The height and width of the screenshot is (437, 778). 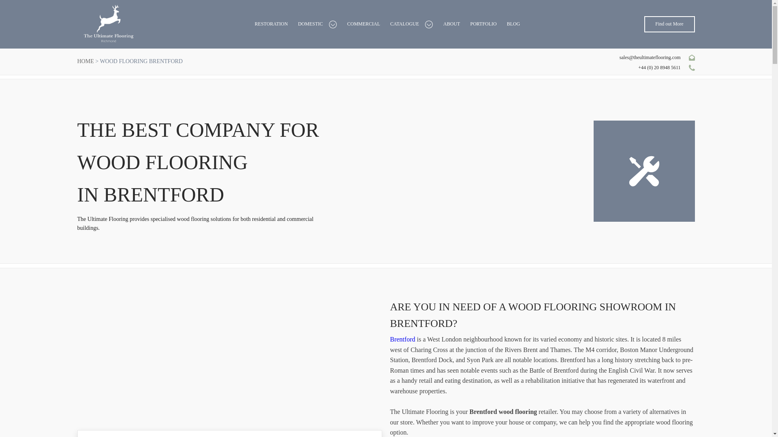 What do you see at coordinates (310, 24) in the screenshot?
I see `DOMESTIC` at bounding box center [310, 24].